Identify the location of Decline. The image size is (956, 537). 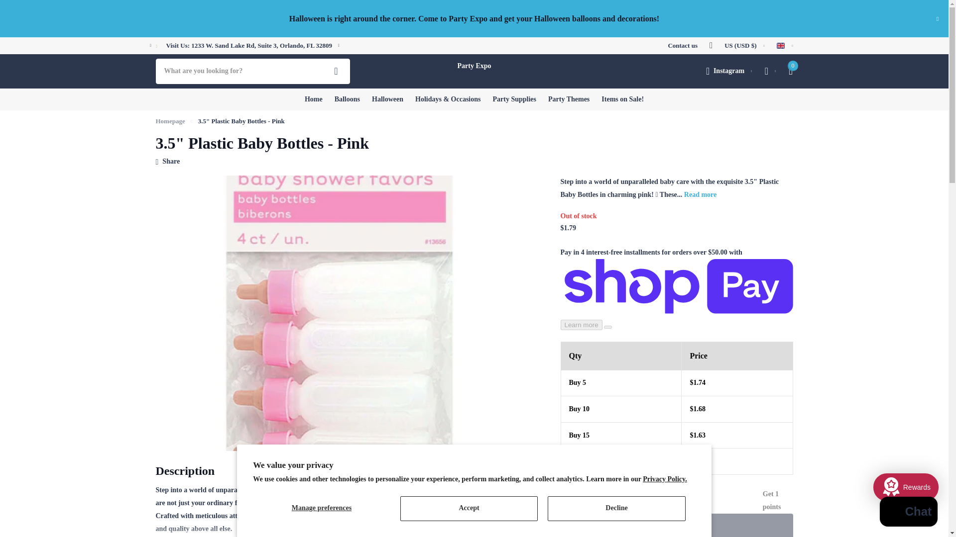
(616, 508).